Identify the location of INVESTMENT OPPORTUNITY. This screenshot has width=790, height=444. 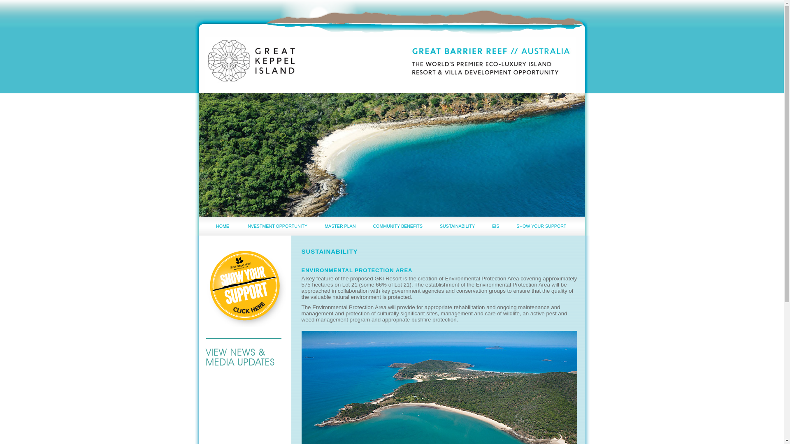
(277, 226).